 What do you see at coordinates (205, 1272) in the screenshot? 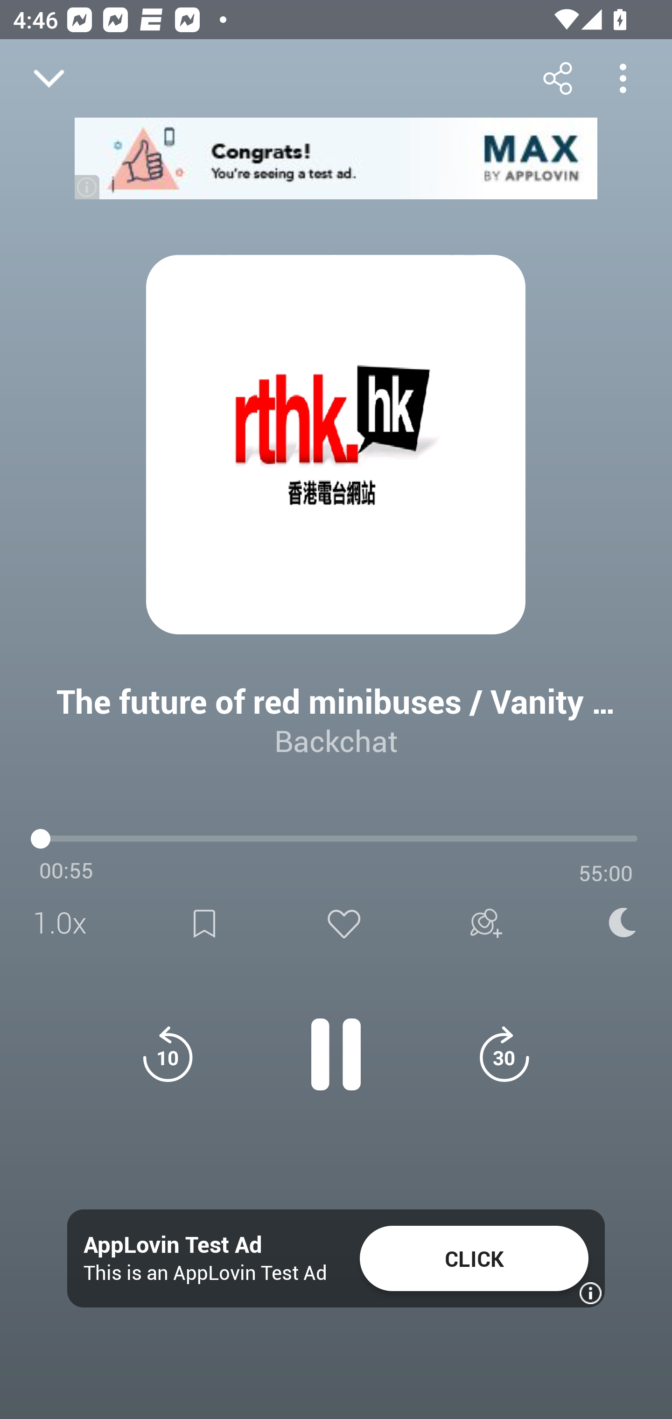
I see `This is an AppLovin Test Ad` at bounding box center [205, 1272].